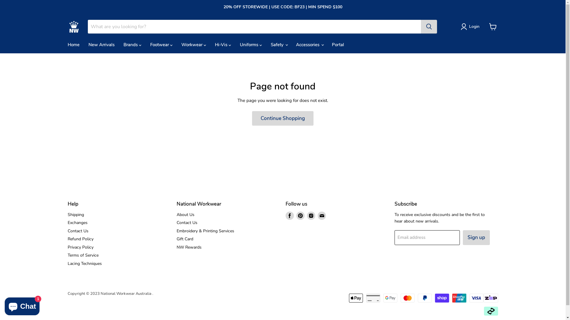 The width and height of the screenshot is (570, 320). Describe the element at coordinates (300, 216) in the screenshot. I see `Find us on Pinterest` at that location.